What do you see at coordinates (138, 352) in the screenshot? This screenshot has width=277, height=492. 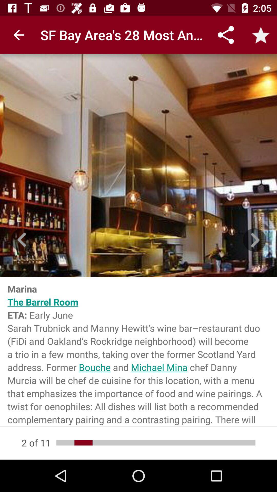 I see `select icon above 2 of 11` at bounding box center [138, 352].